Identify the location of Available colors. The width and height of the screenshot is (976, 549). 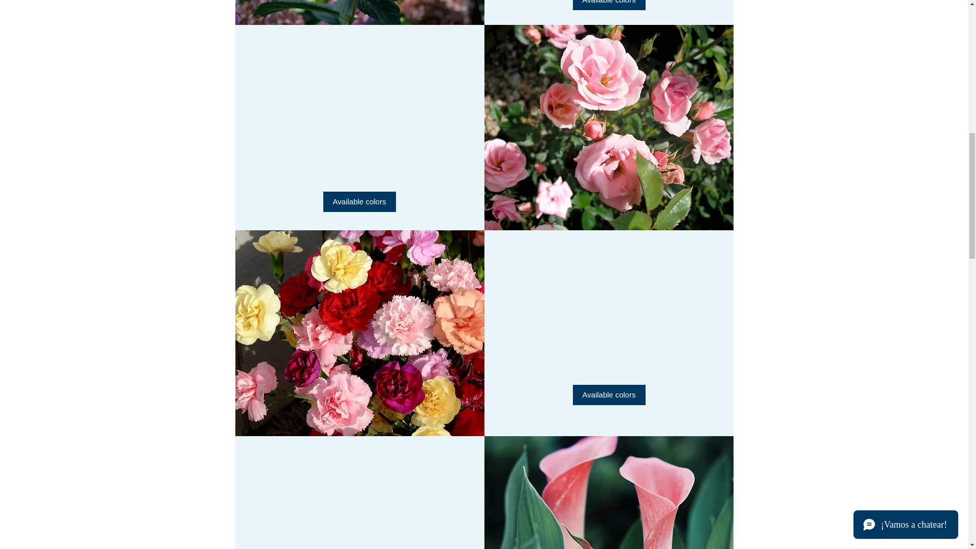
(359, 201).